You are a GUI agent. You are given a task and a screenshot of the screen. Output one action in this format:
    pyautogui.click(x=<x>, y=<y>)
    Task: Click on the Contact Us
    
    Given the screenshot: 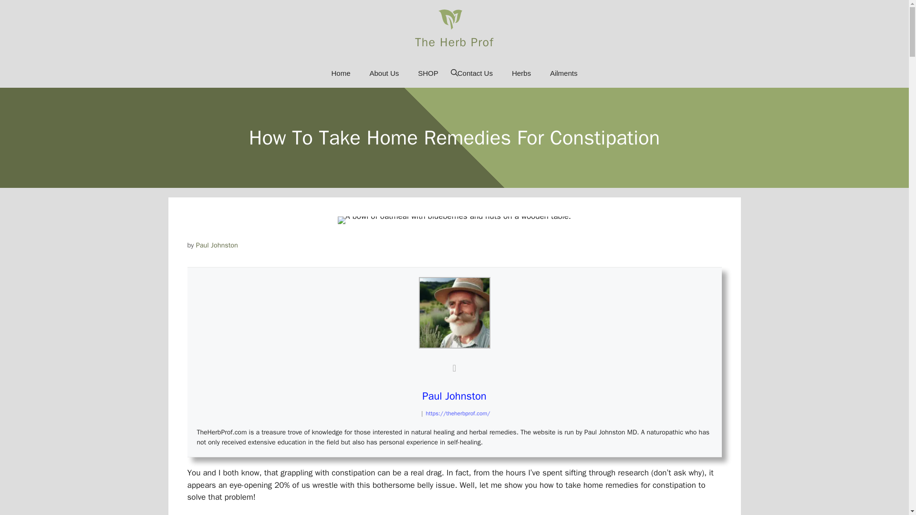 What is the action you would take?
    pyautogui.click(x=475, y=73)
    